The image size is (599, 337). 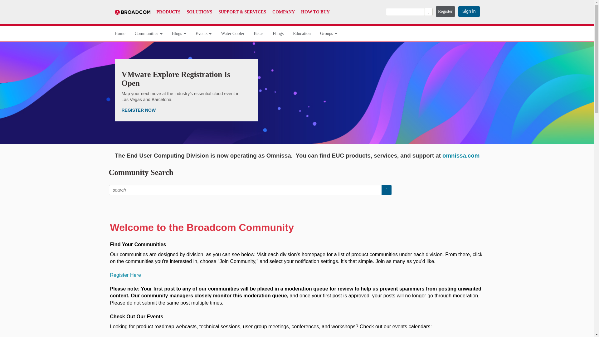 What do you see at coordinates (446, 12) in the screenshot?
I see `Register` at bounding box center [446, 12].